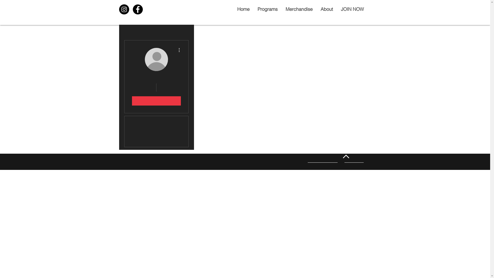  What do you see at coordinates (323, 161) in the screenshot?
I see `Terms and Conditions` at bounding box center [323, 161].